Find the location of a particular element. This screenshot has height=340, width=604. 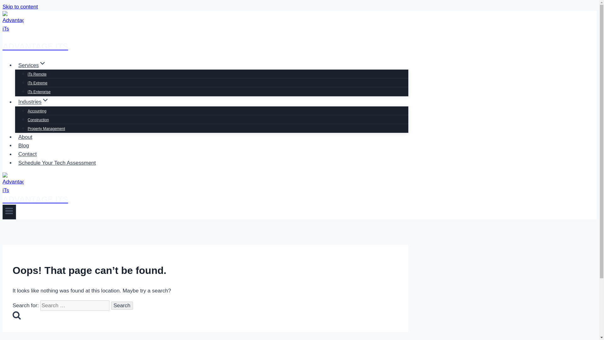

Search is located at coordinates (122, 305).